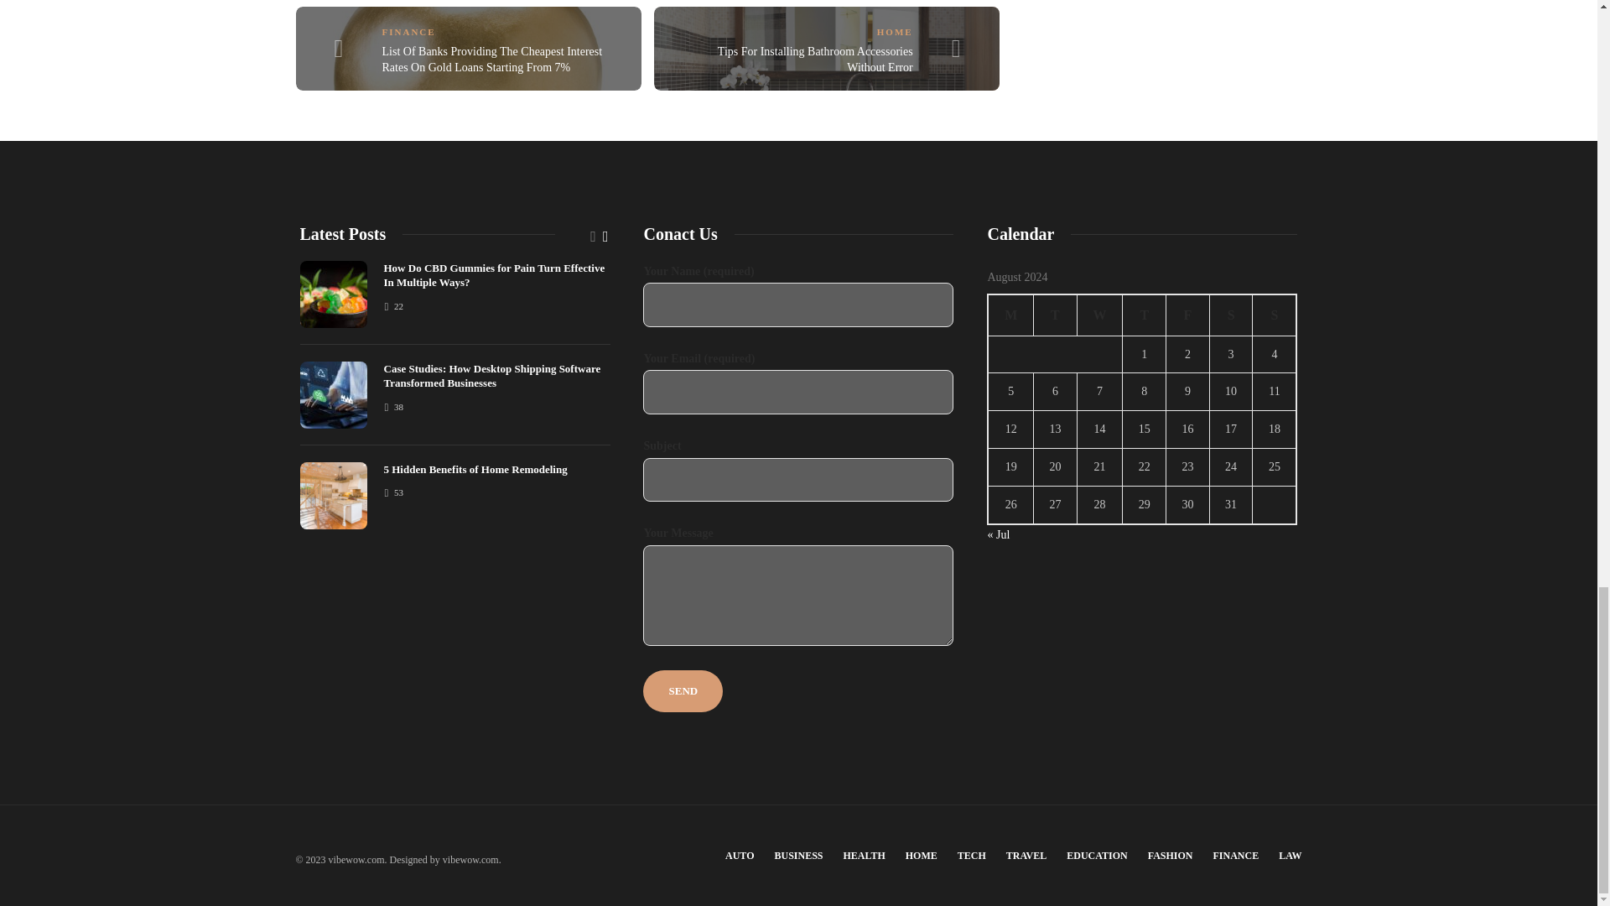 The width and height of the screenshot is (1610, 906). I want to click on Thursday, so click(1144, 315).